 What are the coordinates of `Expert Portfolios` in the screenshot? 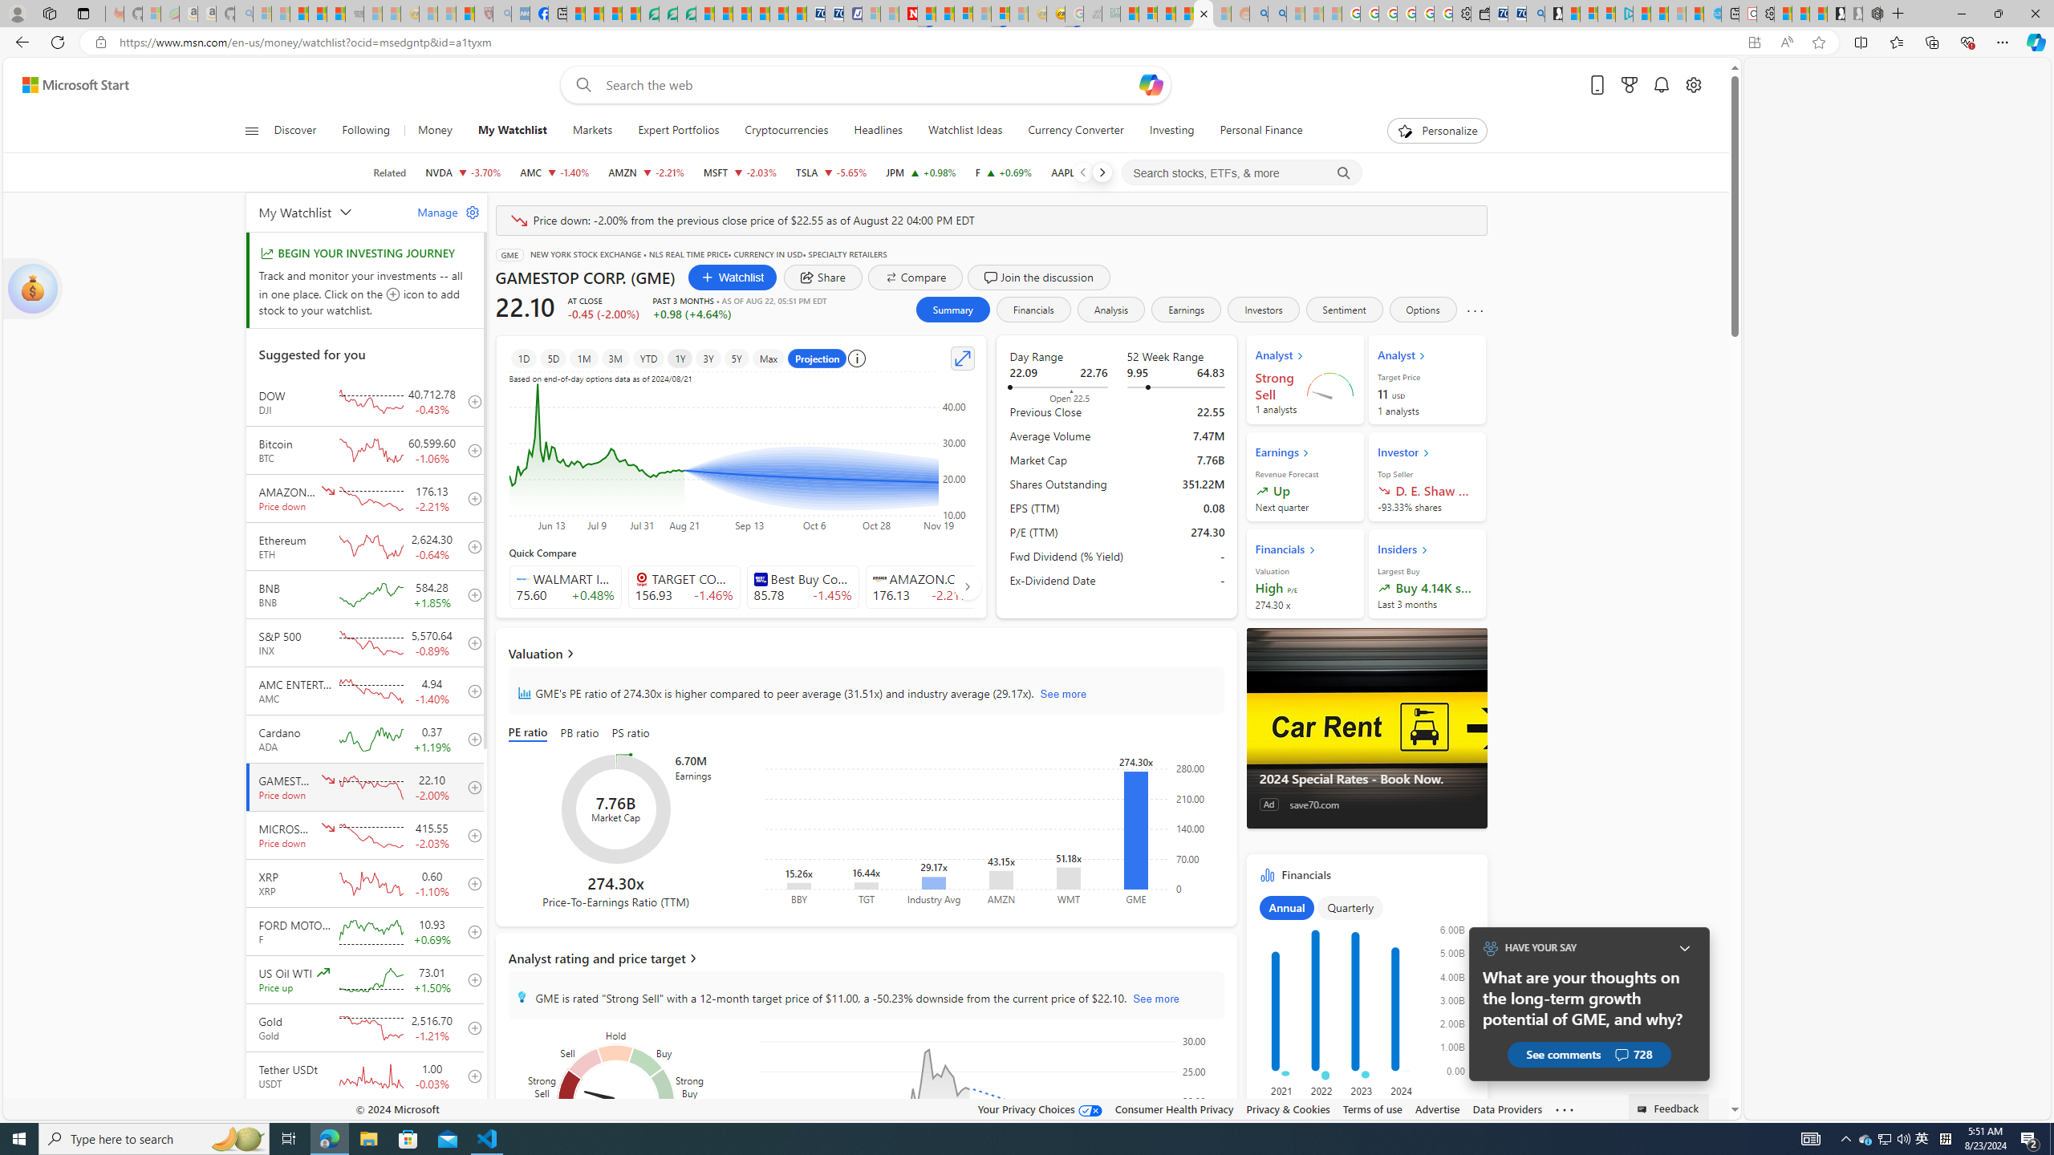 It's located at (679, 131).